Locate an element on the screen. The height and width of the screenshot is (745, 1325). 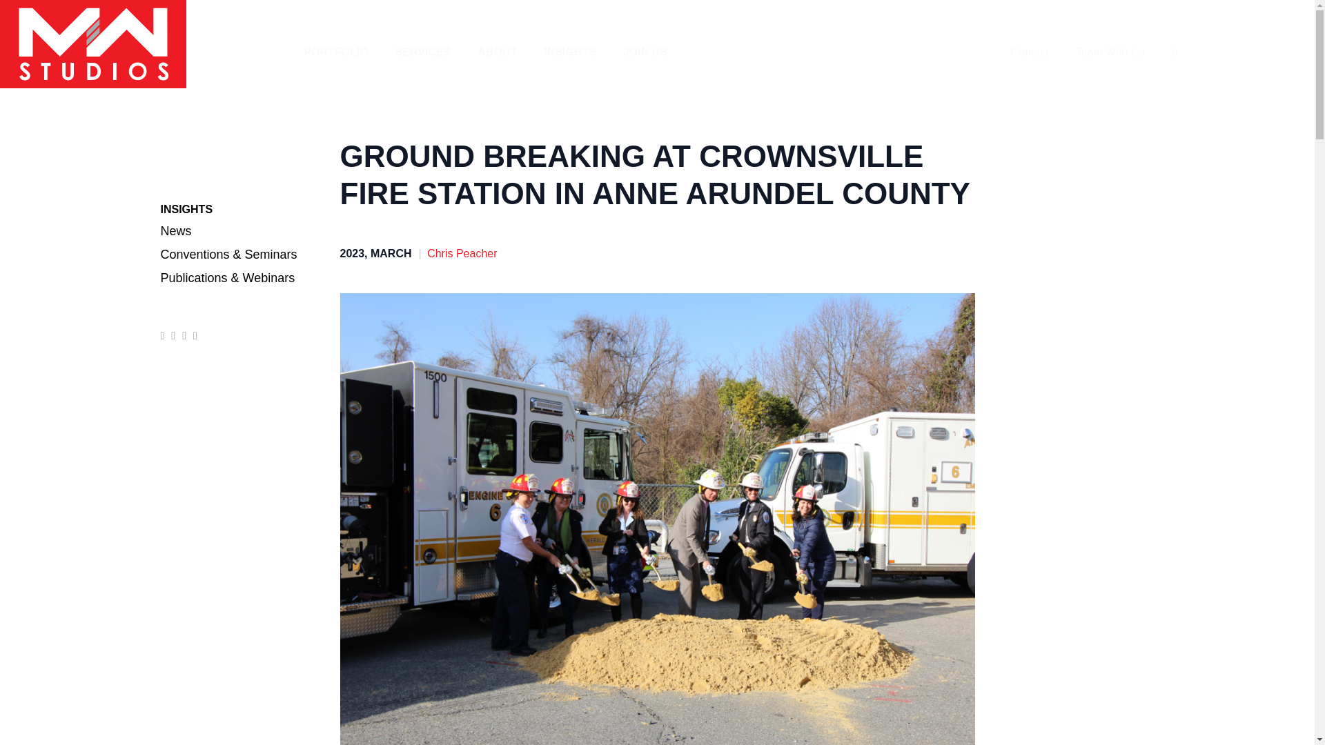
Posts by Chris Peacher is located at coordinates (462, 252).